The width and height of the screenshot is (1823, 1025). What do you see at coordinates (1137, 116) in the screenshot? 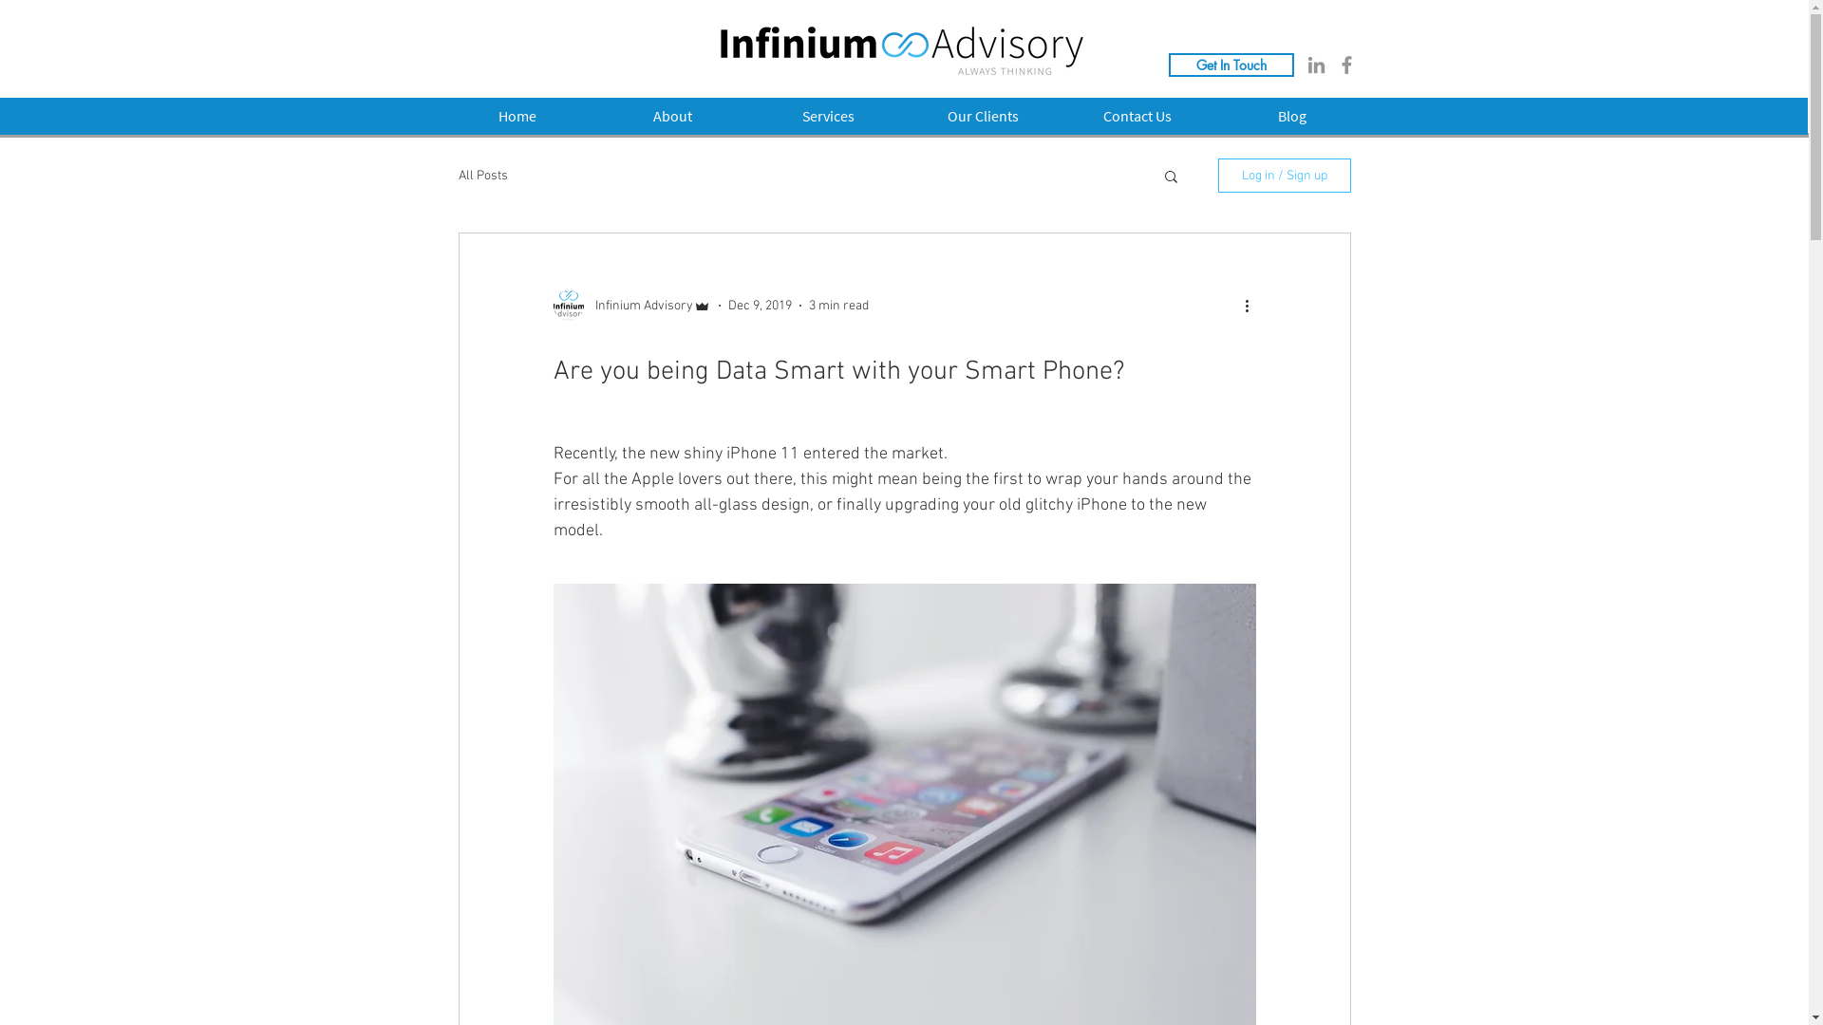
I see `Contact Us` at bounding box center [1137, 116].